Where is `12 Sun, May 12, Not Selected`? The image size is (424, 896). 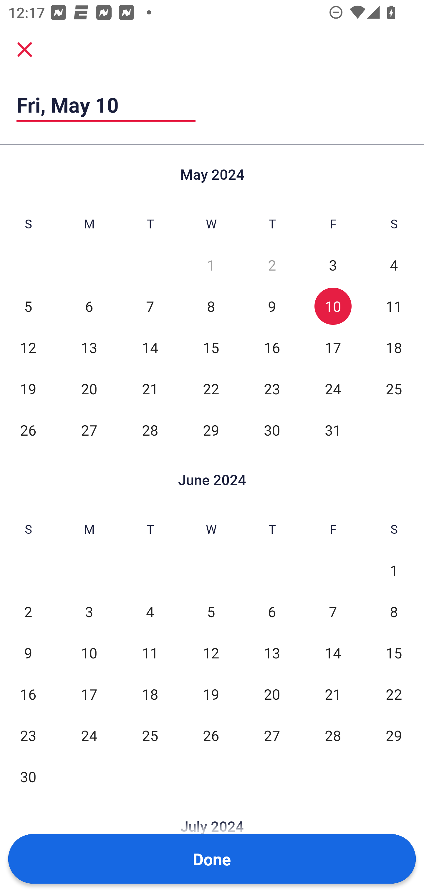
12 Sun, May 12, Not Selected is located at coordinates (28, 347).